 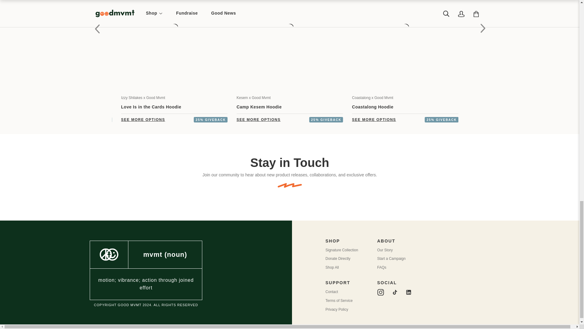 What do you see at coordinates (259, 119) in the screenshot?
I see `SEE MORE OPTIONS` at bounding box center [259, 119].